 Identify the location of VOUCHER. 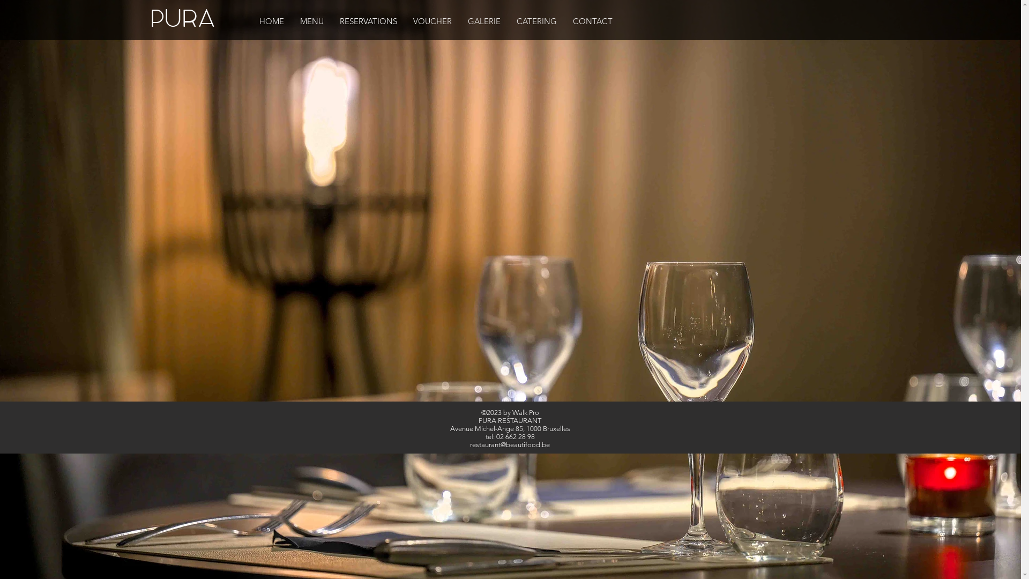
(433, 21).